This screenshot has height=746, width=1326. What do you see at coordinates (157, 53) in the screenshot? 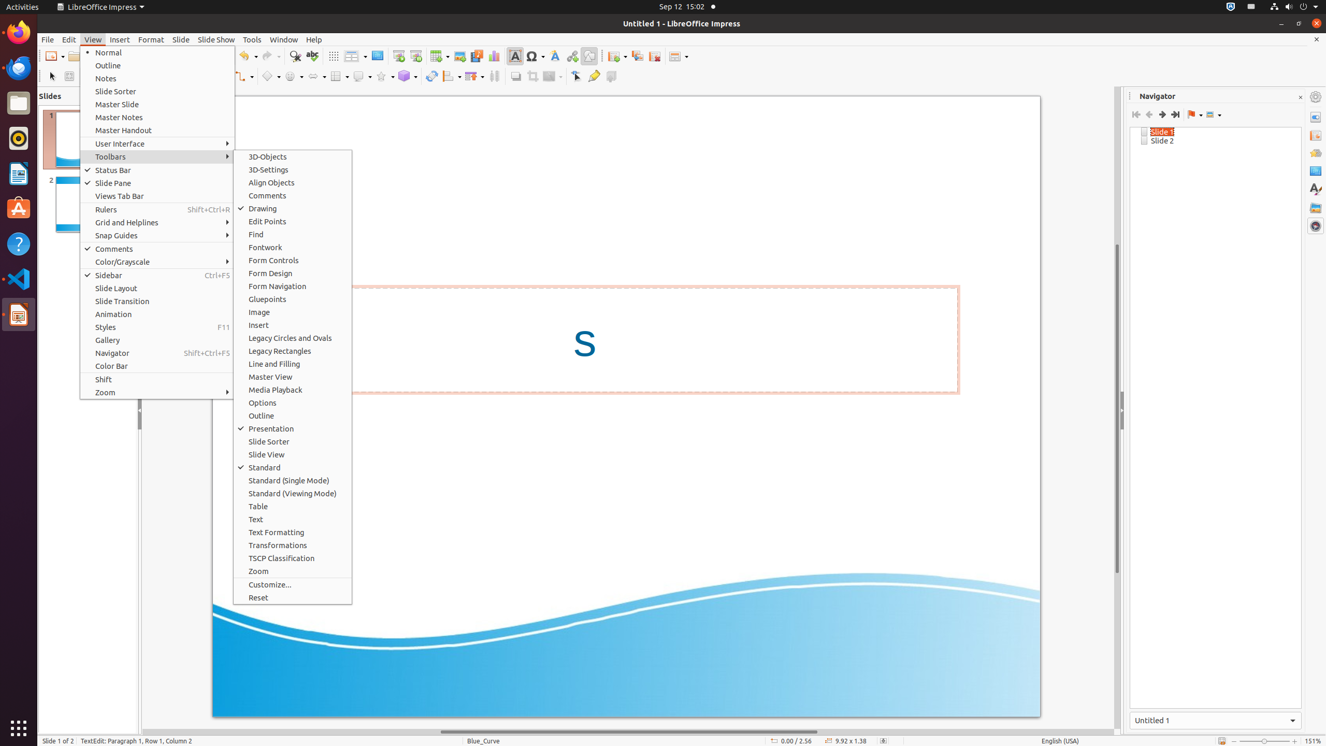
I see `Normal` at bounding box center [157, 53].